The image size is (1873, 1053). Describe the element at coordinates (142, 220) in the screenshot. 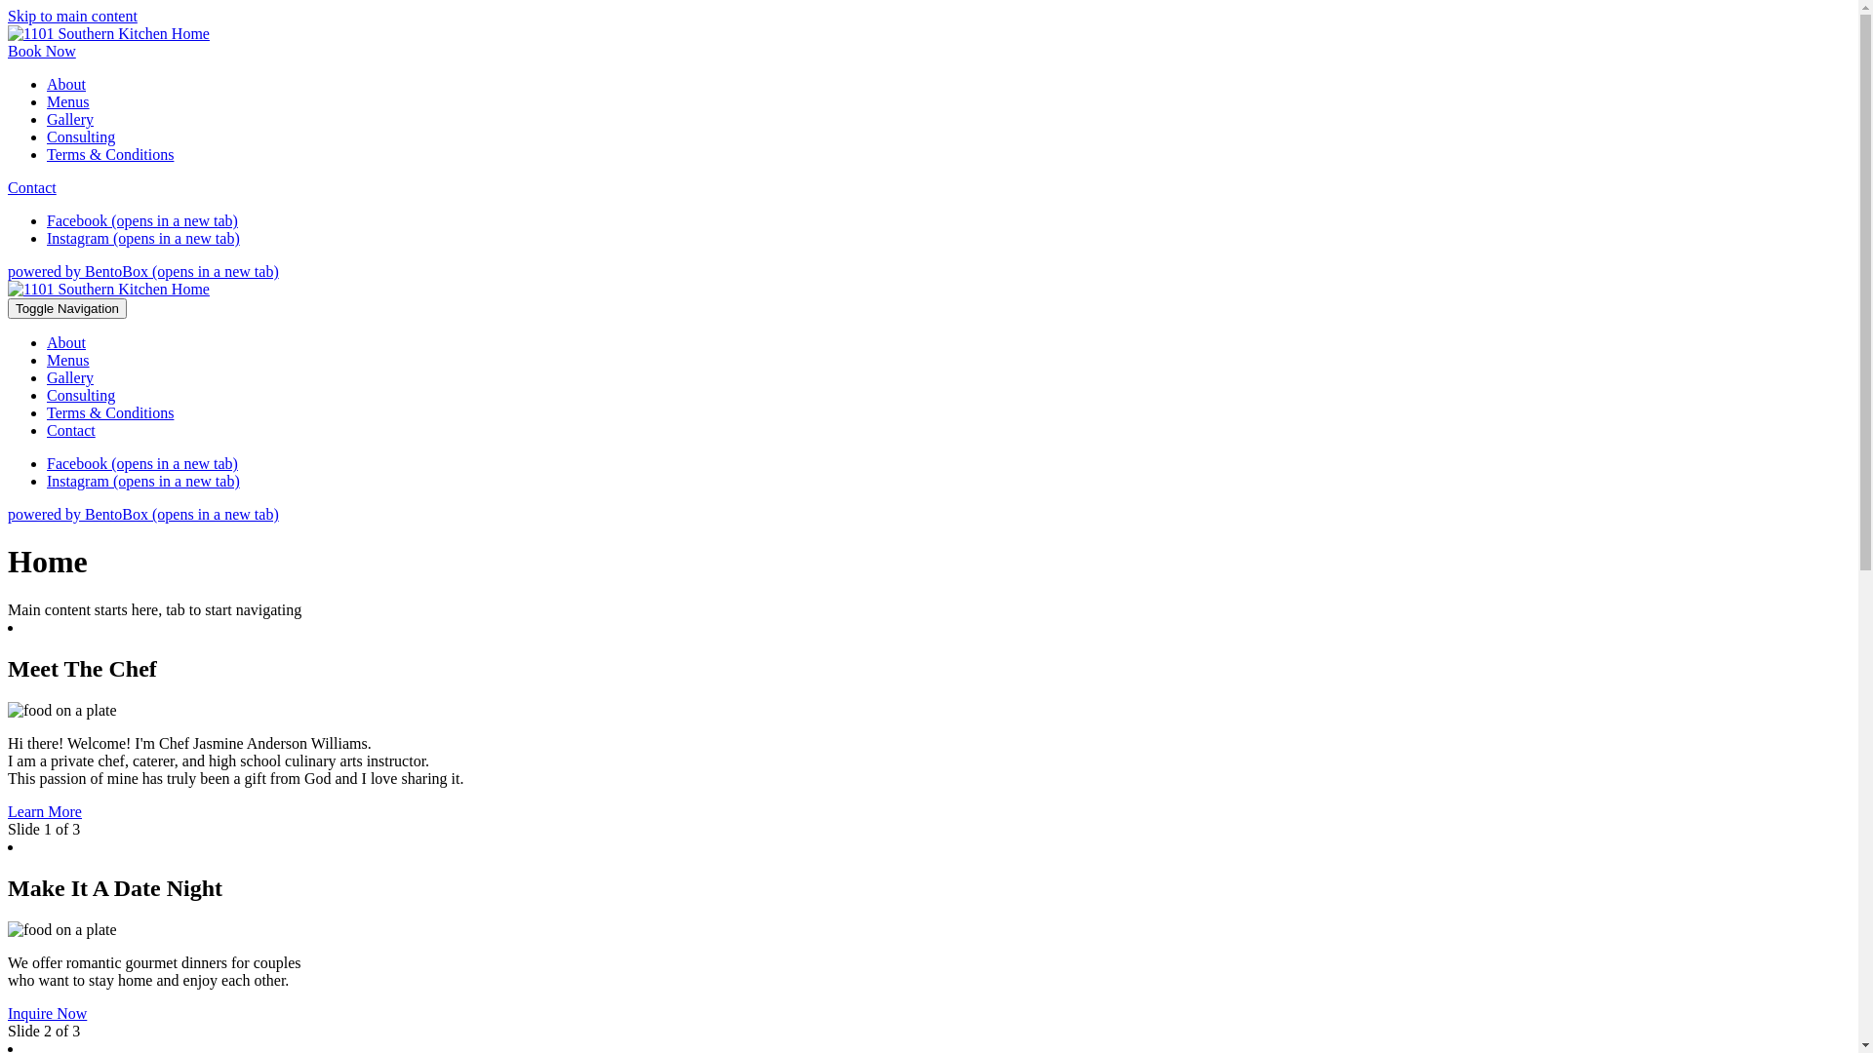

I see `Facebook (opens in a new tab)` at that location.